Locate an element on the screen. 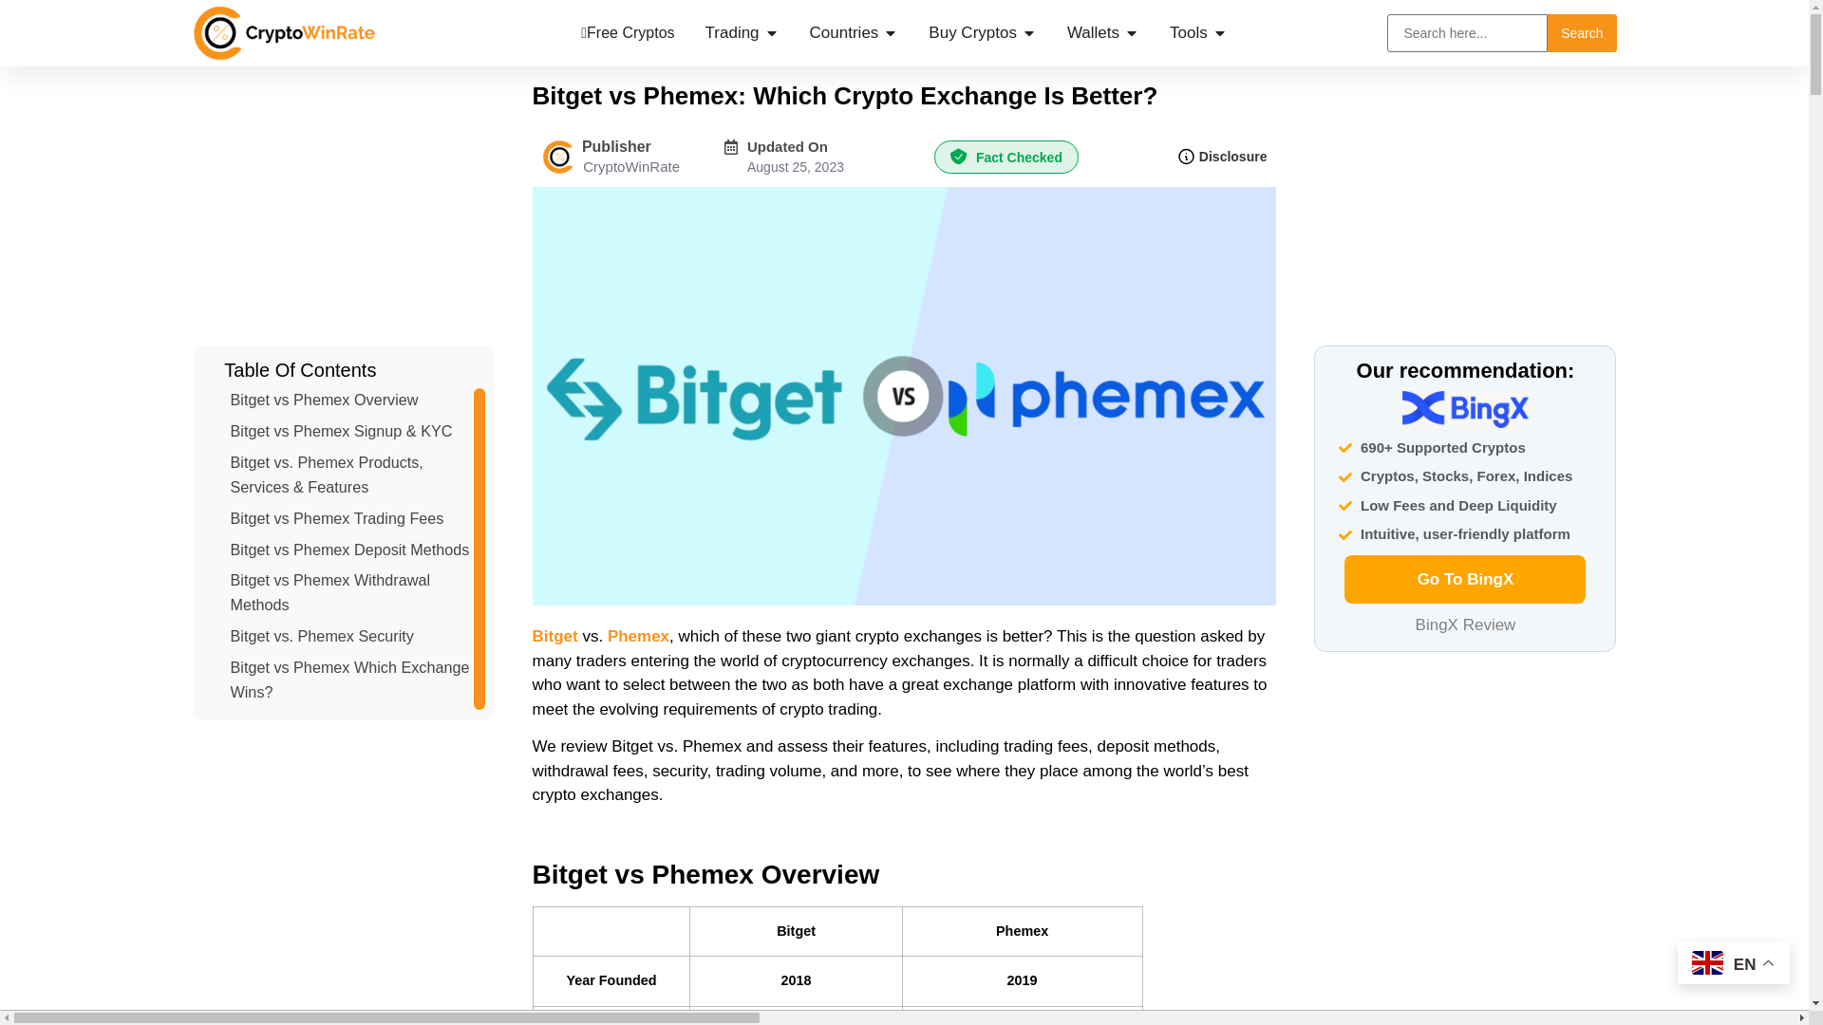  Search is located at coordinates (1582, 33).